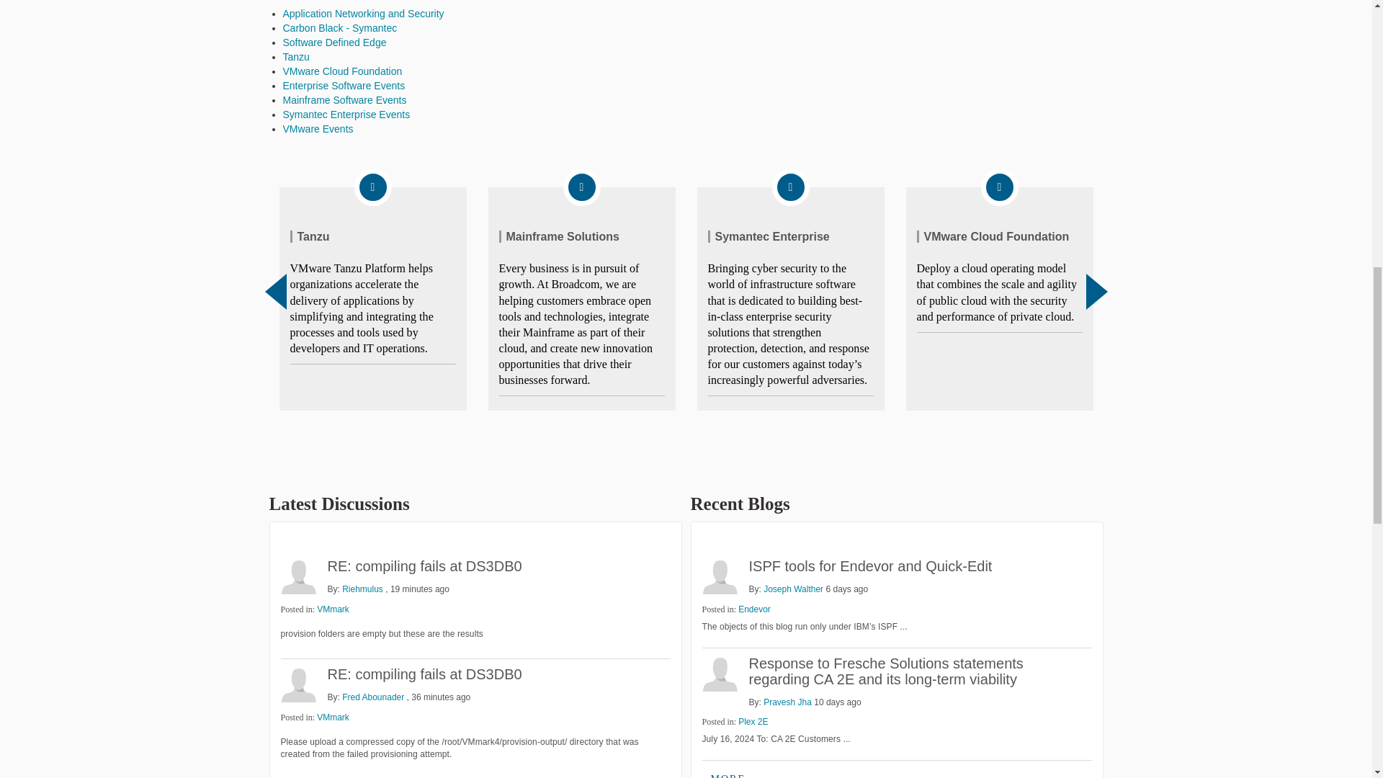 Image resolution: width=1383 pixels, height=778 pixels. I want to click on Pravesh Jha, so click(719, 674).